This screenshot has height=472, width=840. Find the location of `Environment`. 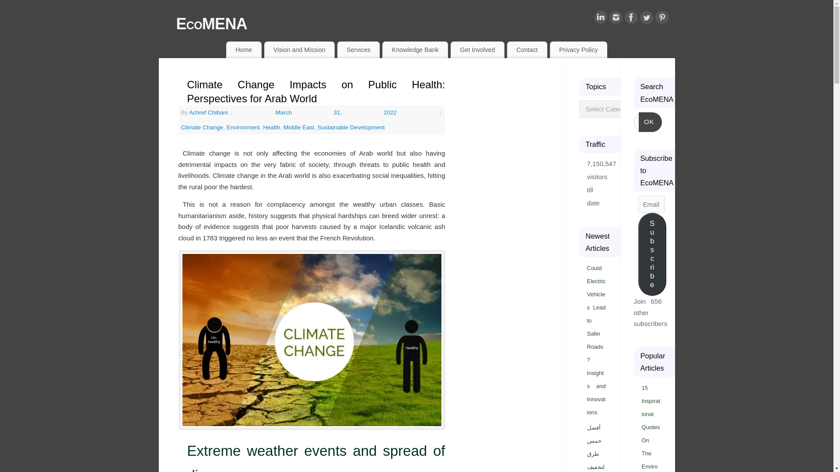

Environment is located at coordinates (243, 128).